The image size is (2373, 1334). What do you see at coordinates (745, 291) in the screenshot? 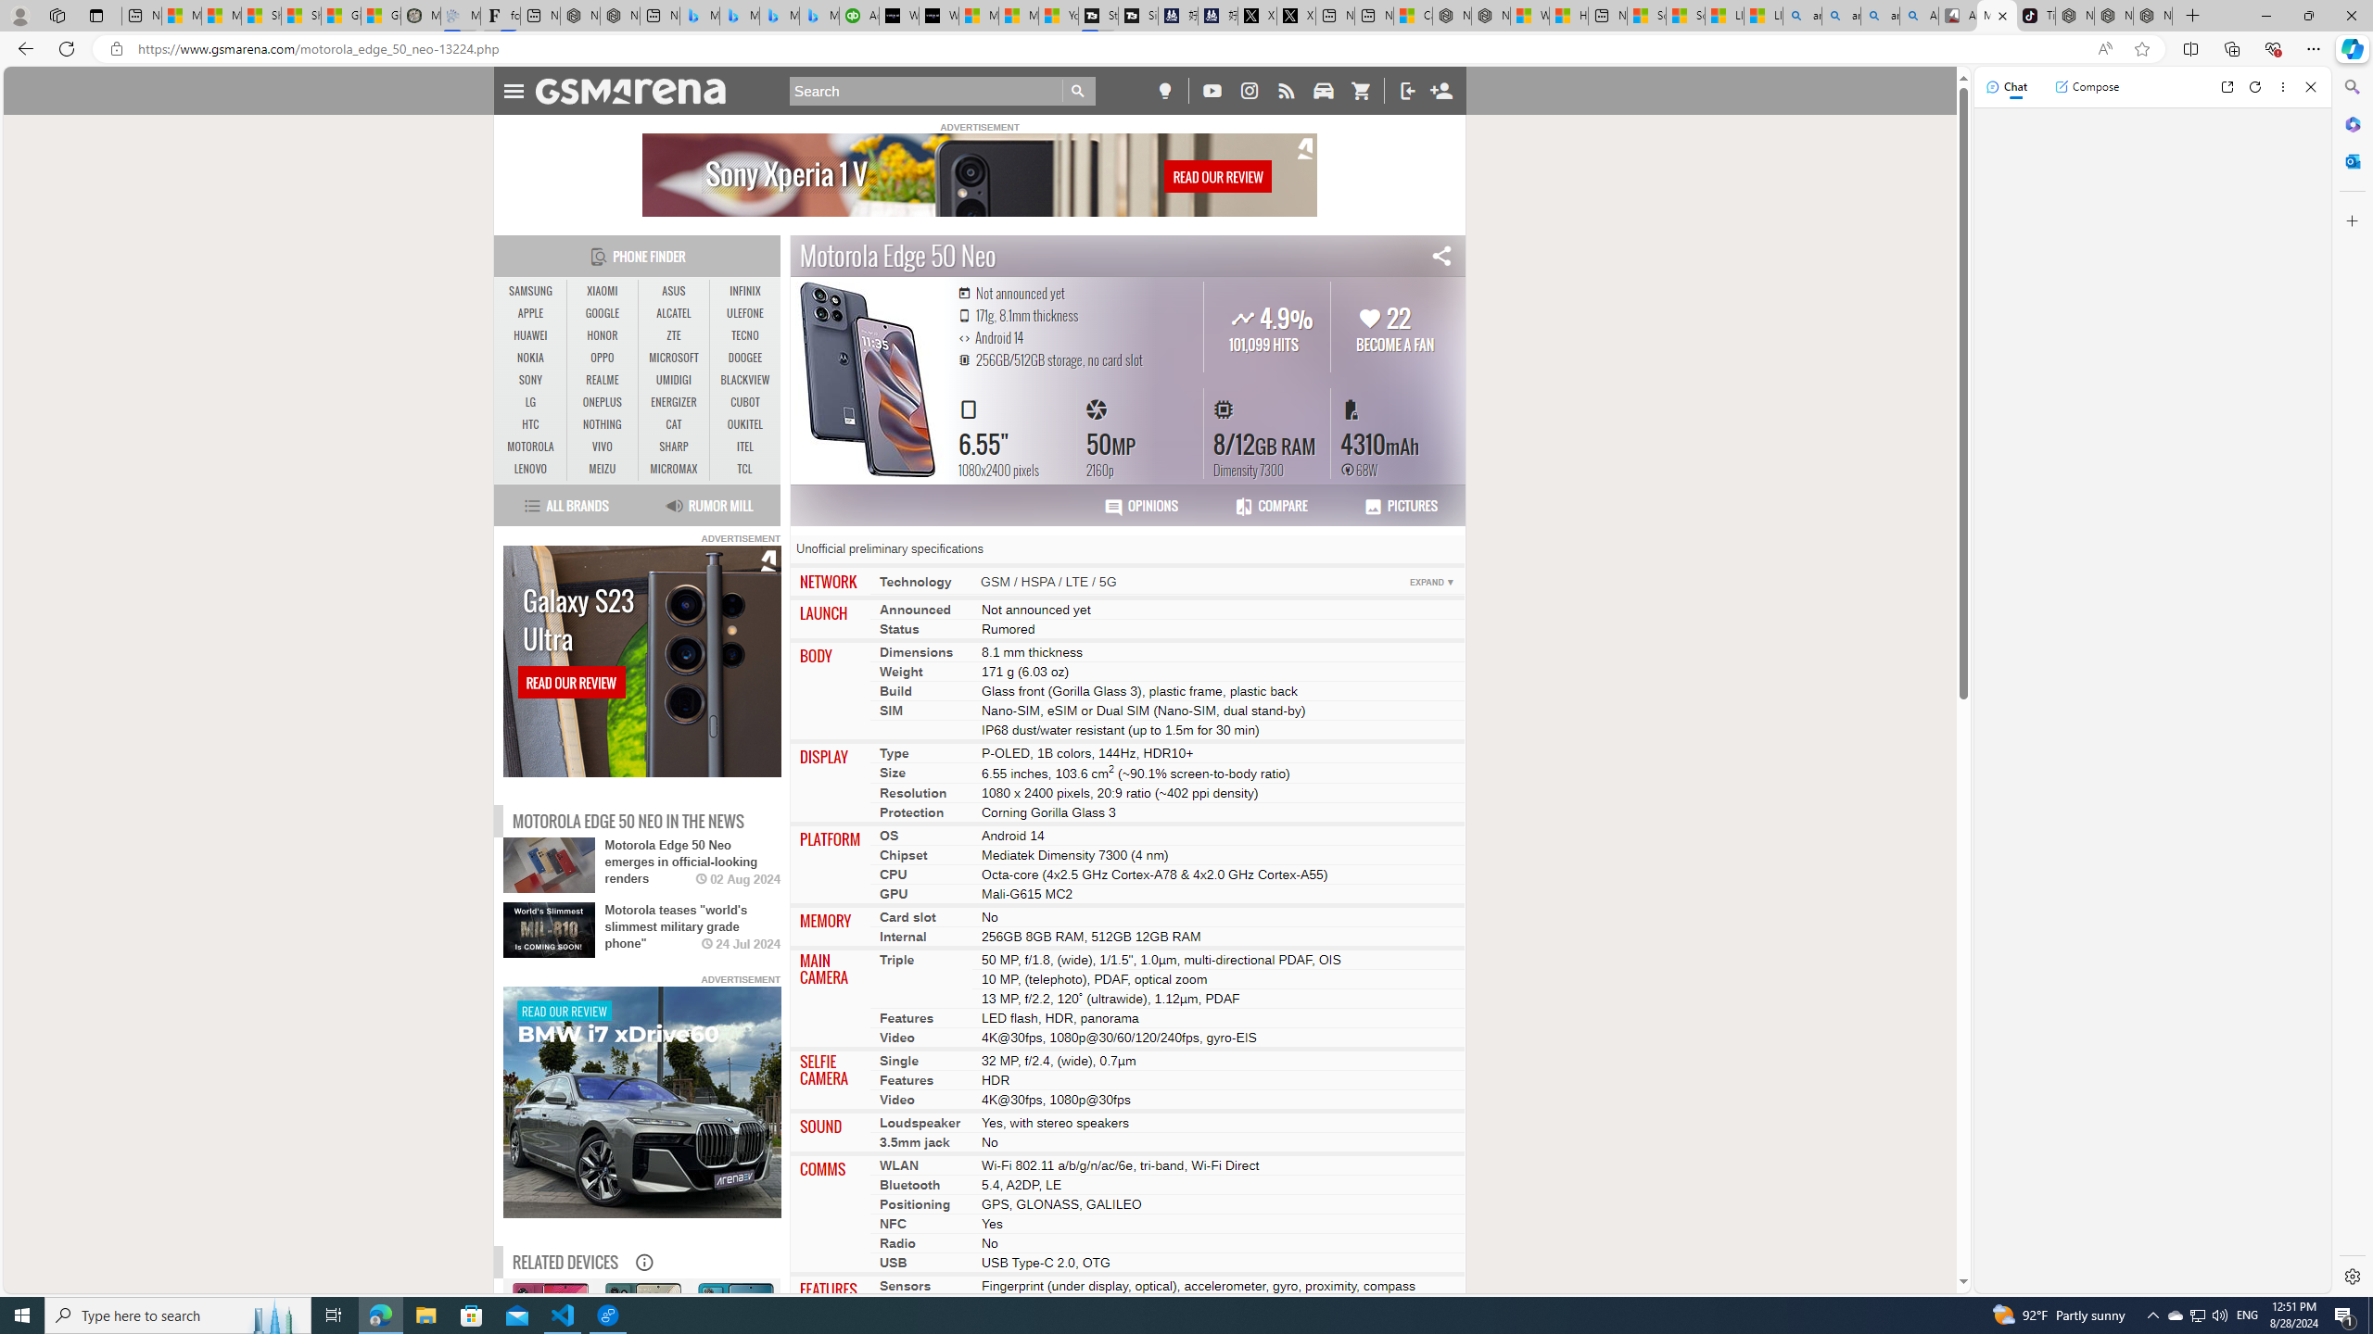
I see `INFINIX` at bounding box center [745, 291].